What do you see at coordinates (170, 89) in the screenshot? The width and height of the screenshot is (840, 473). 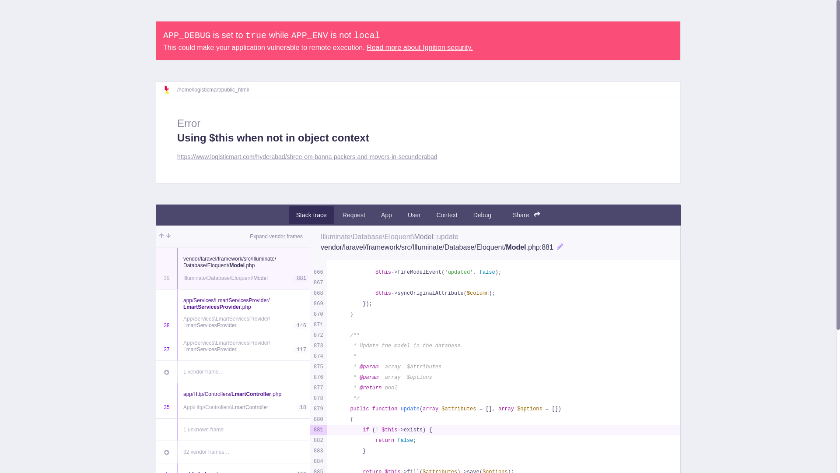 I see `Ignition docs` at bounding box center [170, 89].